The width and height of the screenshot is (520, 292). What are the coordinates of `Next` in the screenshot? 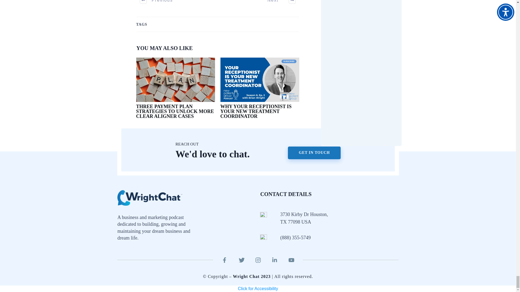 It's located at (279, 3).